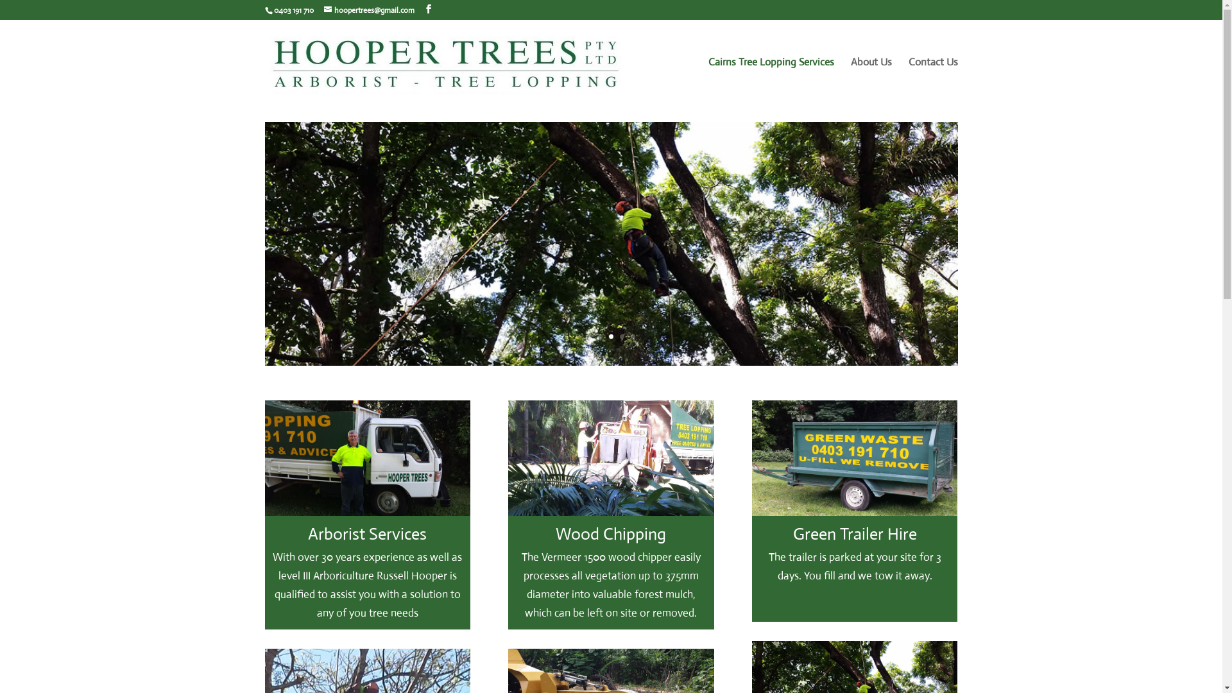 The width and height of the screenshot is (1232, 693). I want to click on 3, so click(611, 336).